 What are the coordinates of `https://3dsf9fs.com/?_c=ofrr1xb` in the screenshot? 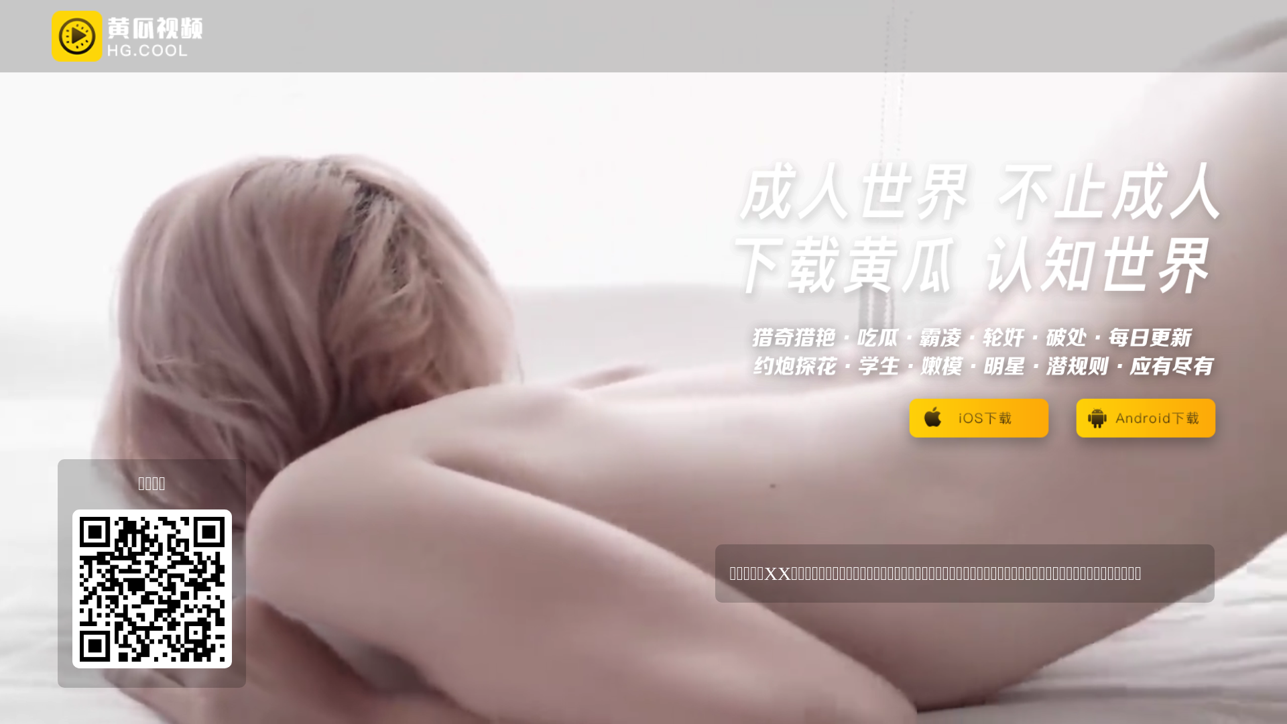 It's located at (152, 589).